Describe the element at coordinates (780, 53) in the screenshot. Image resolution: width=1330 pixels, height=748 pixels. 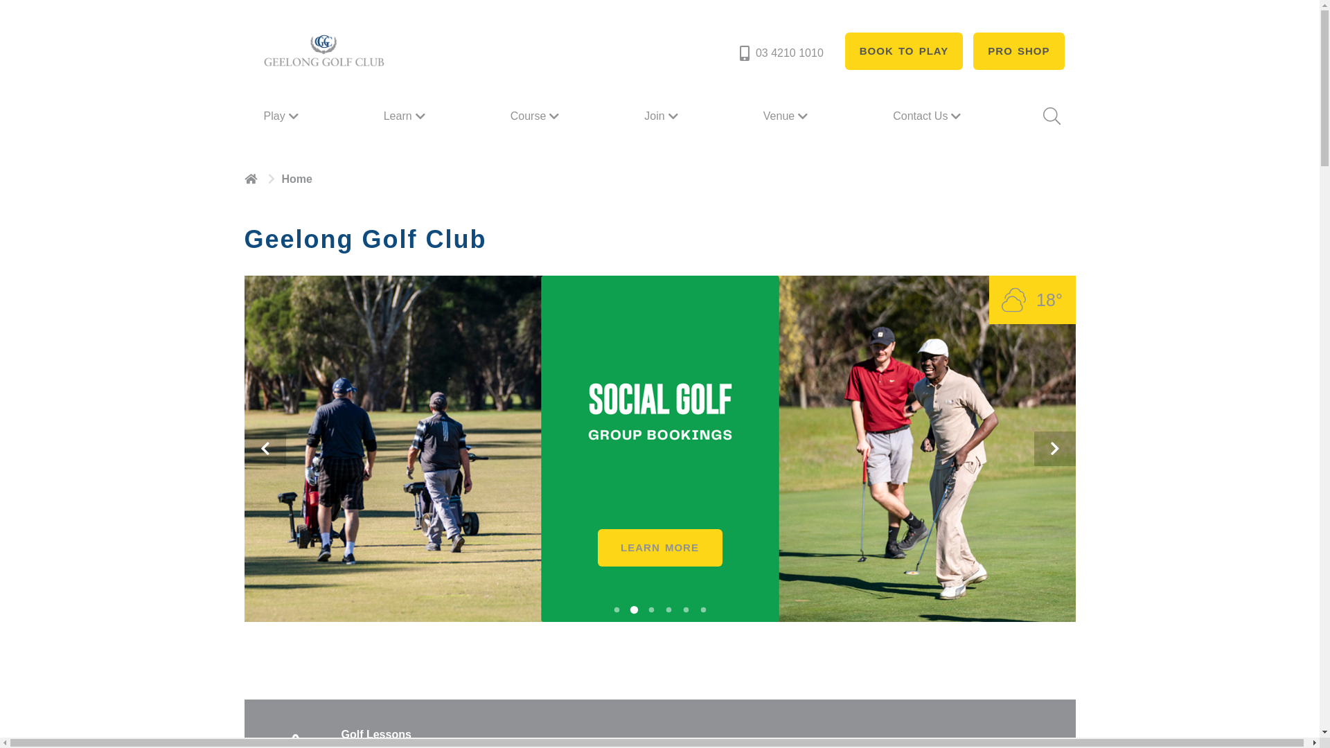
I see `03 4210 1010` at that location.